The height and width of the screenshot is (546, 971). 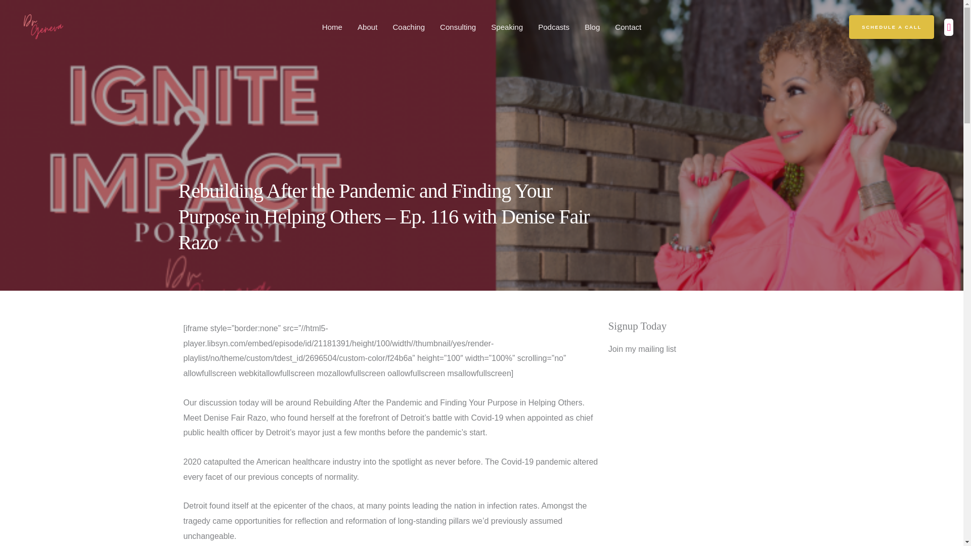 I want to click on Home, so click(x=332, y=26).